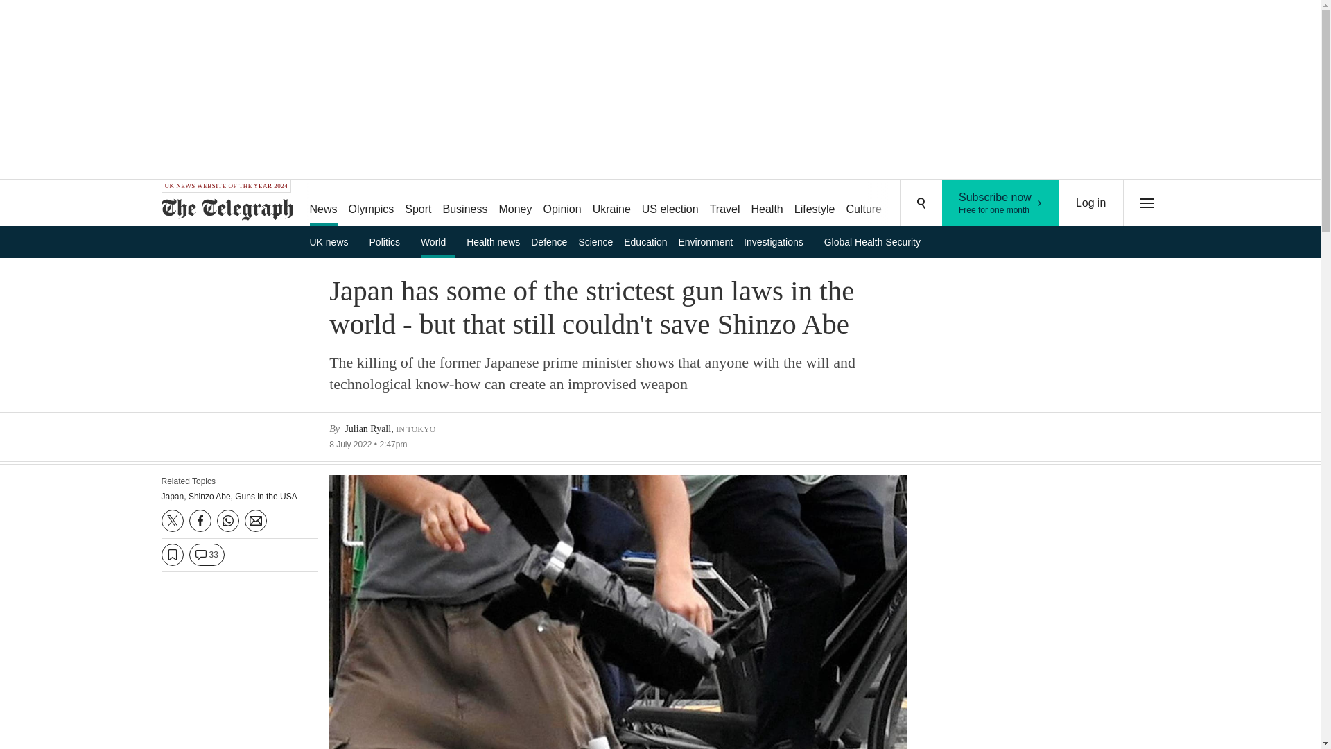 Image resolution: width=1331 pixels, height=749 pixels. Describe the element at coordinates (514, 204) in the screenshot. I see `Money` at that location.